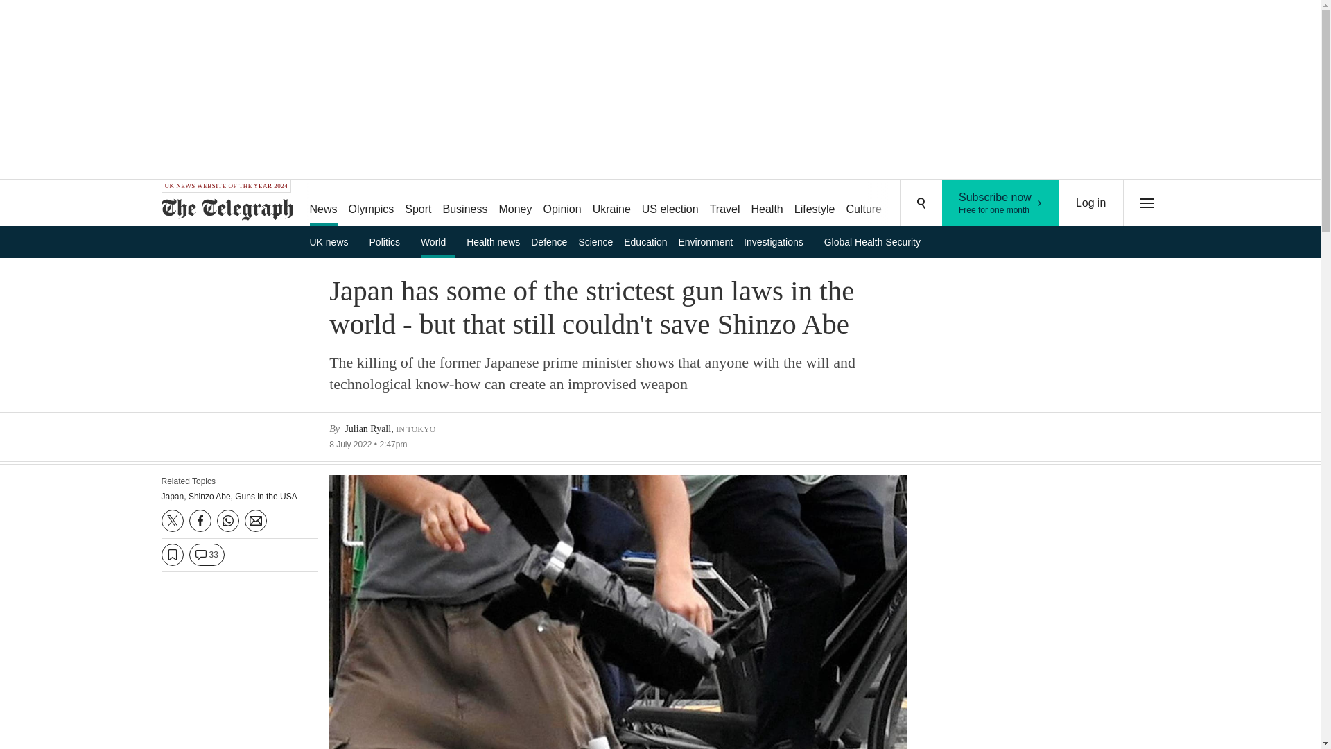 Image resolution: width=1331 pixels, height=749 pixels. Describe the element at coordinates (514, 204) in the screenshot. I see `Money` at that location.